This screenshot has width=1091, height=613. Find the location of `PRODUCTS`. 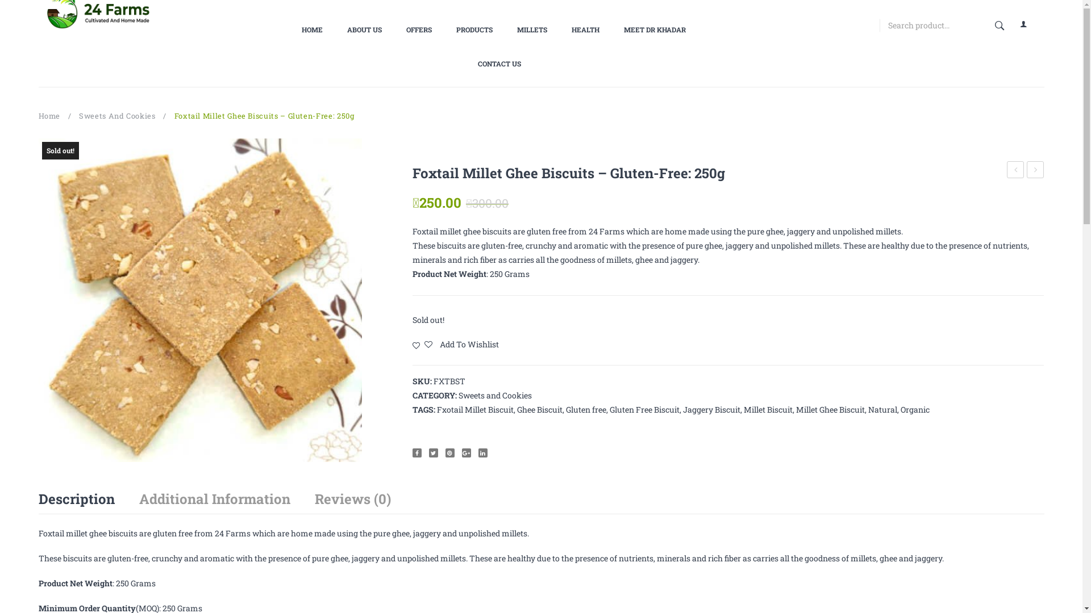

PRODUCTS is located at coordinates (474, 30).